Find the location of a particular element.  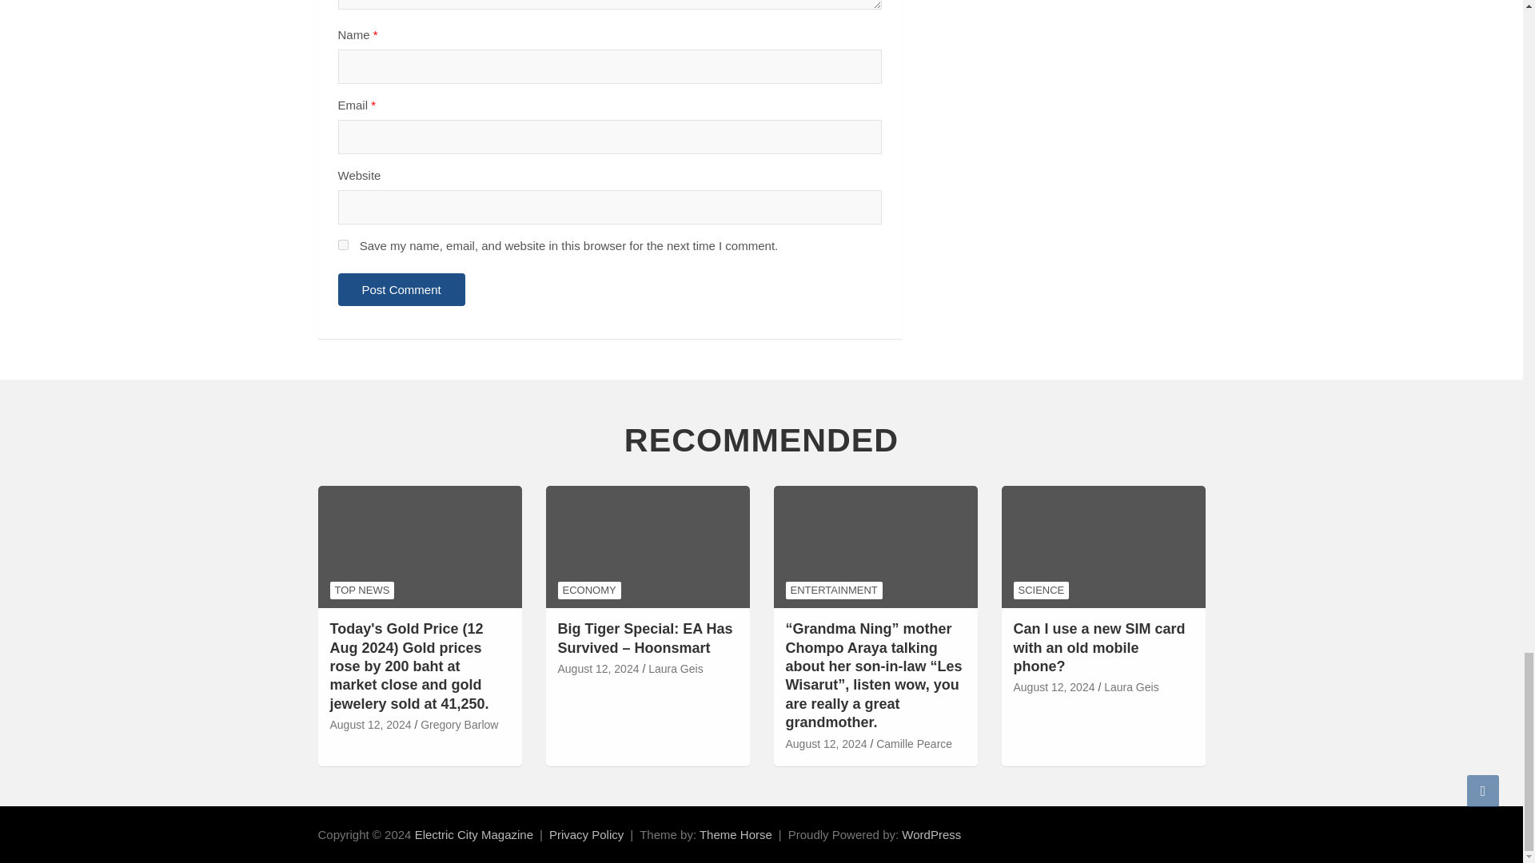

Theme Horse is located at coordinates (736, 834).